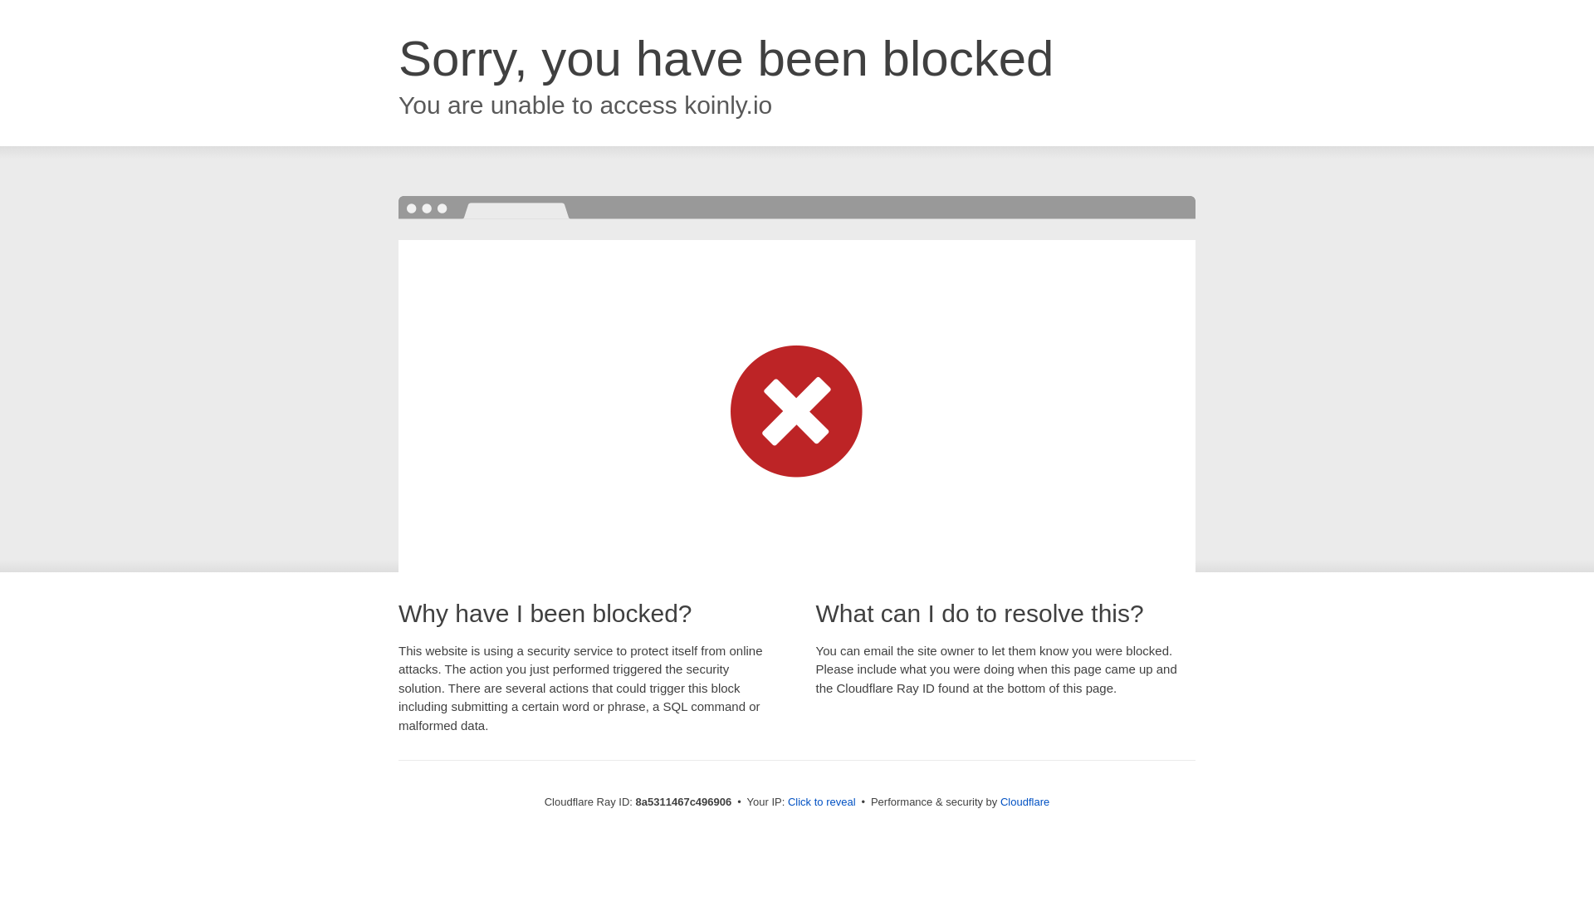 Image resolution: width=1594 pixels, height=897 pixels. Describe the element at coordinates (822, 802) in the screenshot. I see `Click to reveal` at that location.